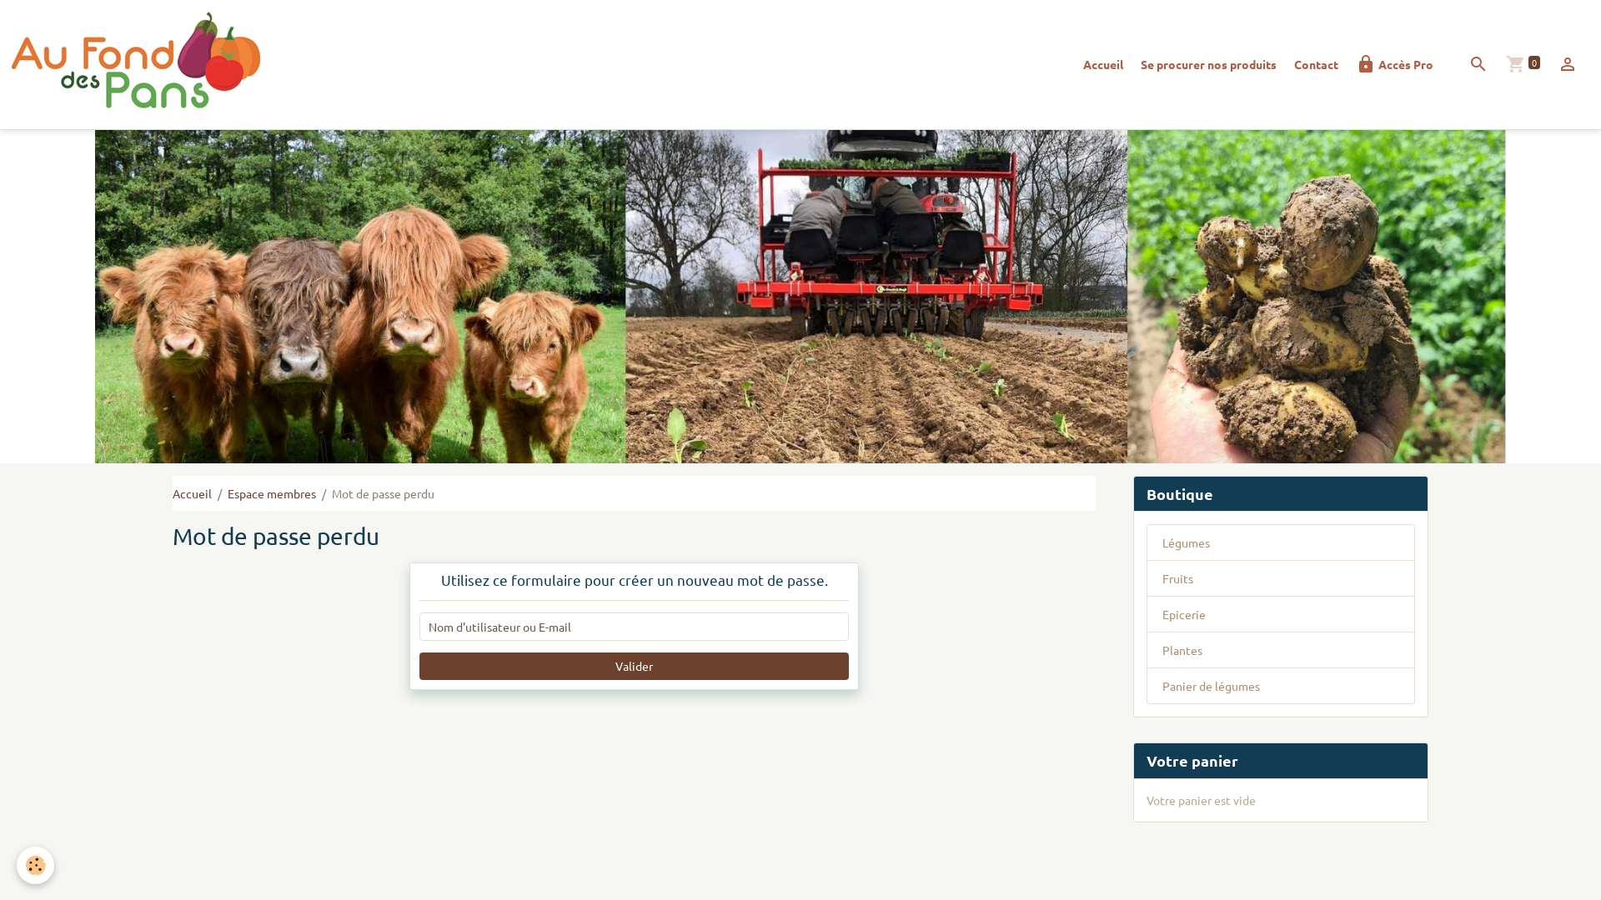 The image size is (1601, 900). Describe the element at coordinates (1103, 65) in the screenshot. I see `Accueil` at that location.